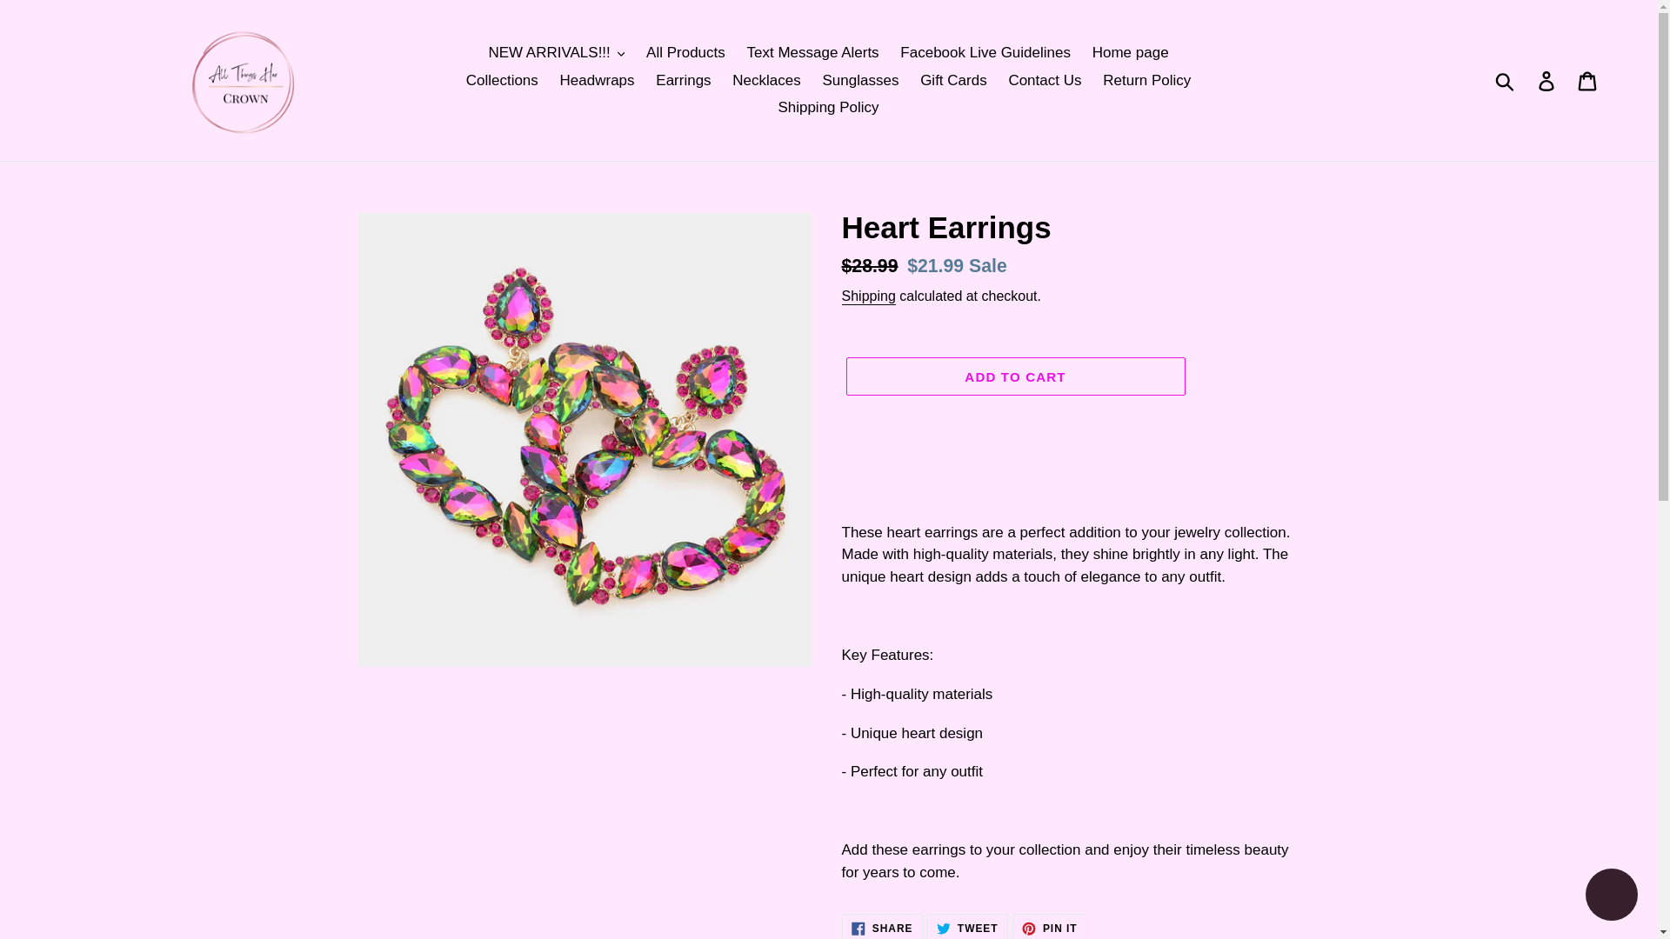 The width and height of the screenshot is (1670, 939). I want to click on Necklaces, so click(765, 80).